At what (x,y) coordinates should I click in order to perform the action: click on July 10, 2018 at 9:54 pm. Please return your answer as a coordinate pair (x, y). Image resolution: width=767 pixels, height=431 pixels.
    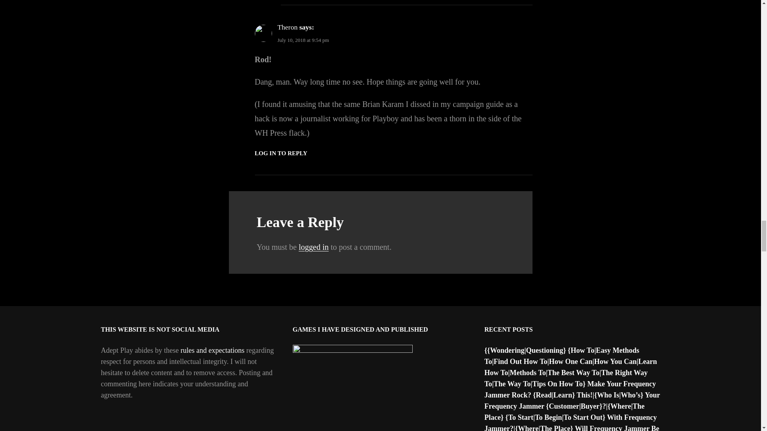
    Looking at the image, I should click on (303, 40).